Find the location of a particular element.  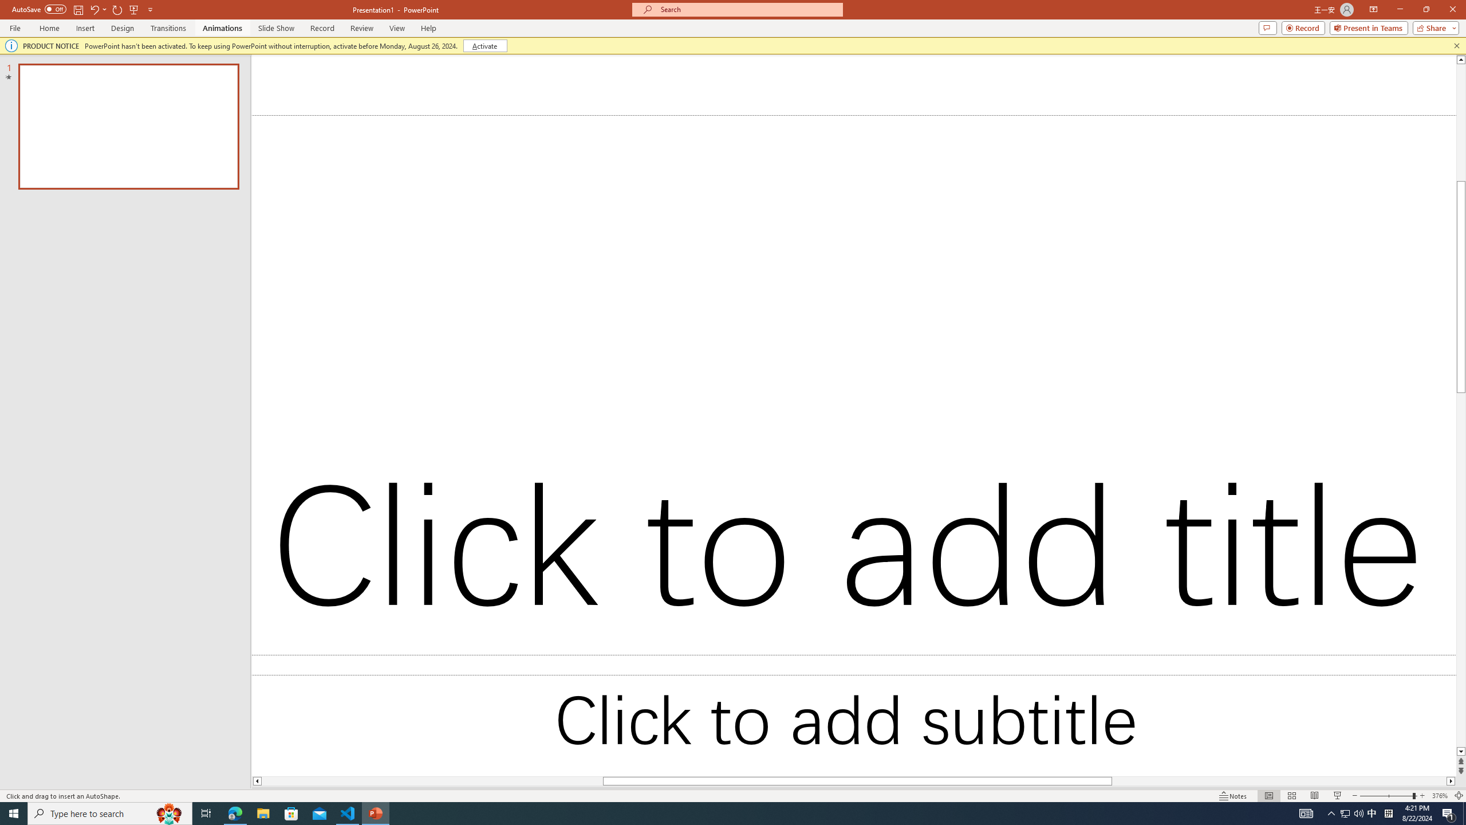

Zoom 376% is located at coordinates (1440, 796).